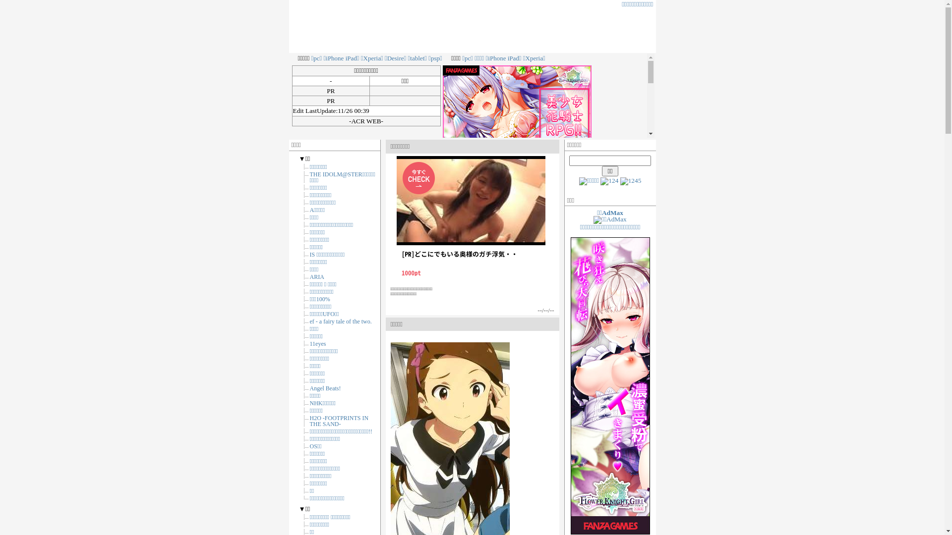 The height and width of the screenshot is (535, 952). Describe the element at coordinates (339, 421) in the screenshot. I see `H2O -FOOTPRINTS IN THE SAND-` at that location.